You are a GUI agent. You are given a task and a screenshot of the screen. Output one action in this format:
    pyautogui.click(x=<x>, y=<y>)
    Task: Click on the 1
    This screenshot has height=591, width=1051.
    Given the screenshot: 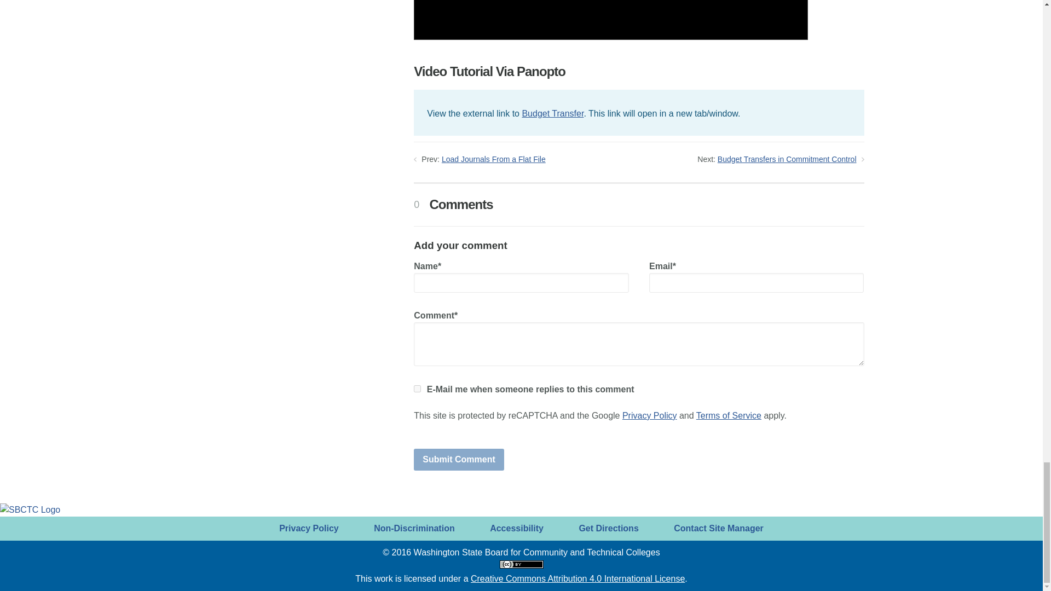 What is the action you would take?
    pyautogui.click(x=417, y=389)
    